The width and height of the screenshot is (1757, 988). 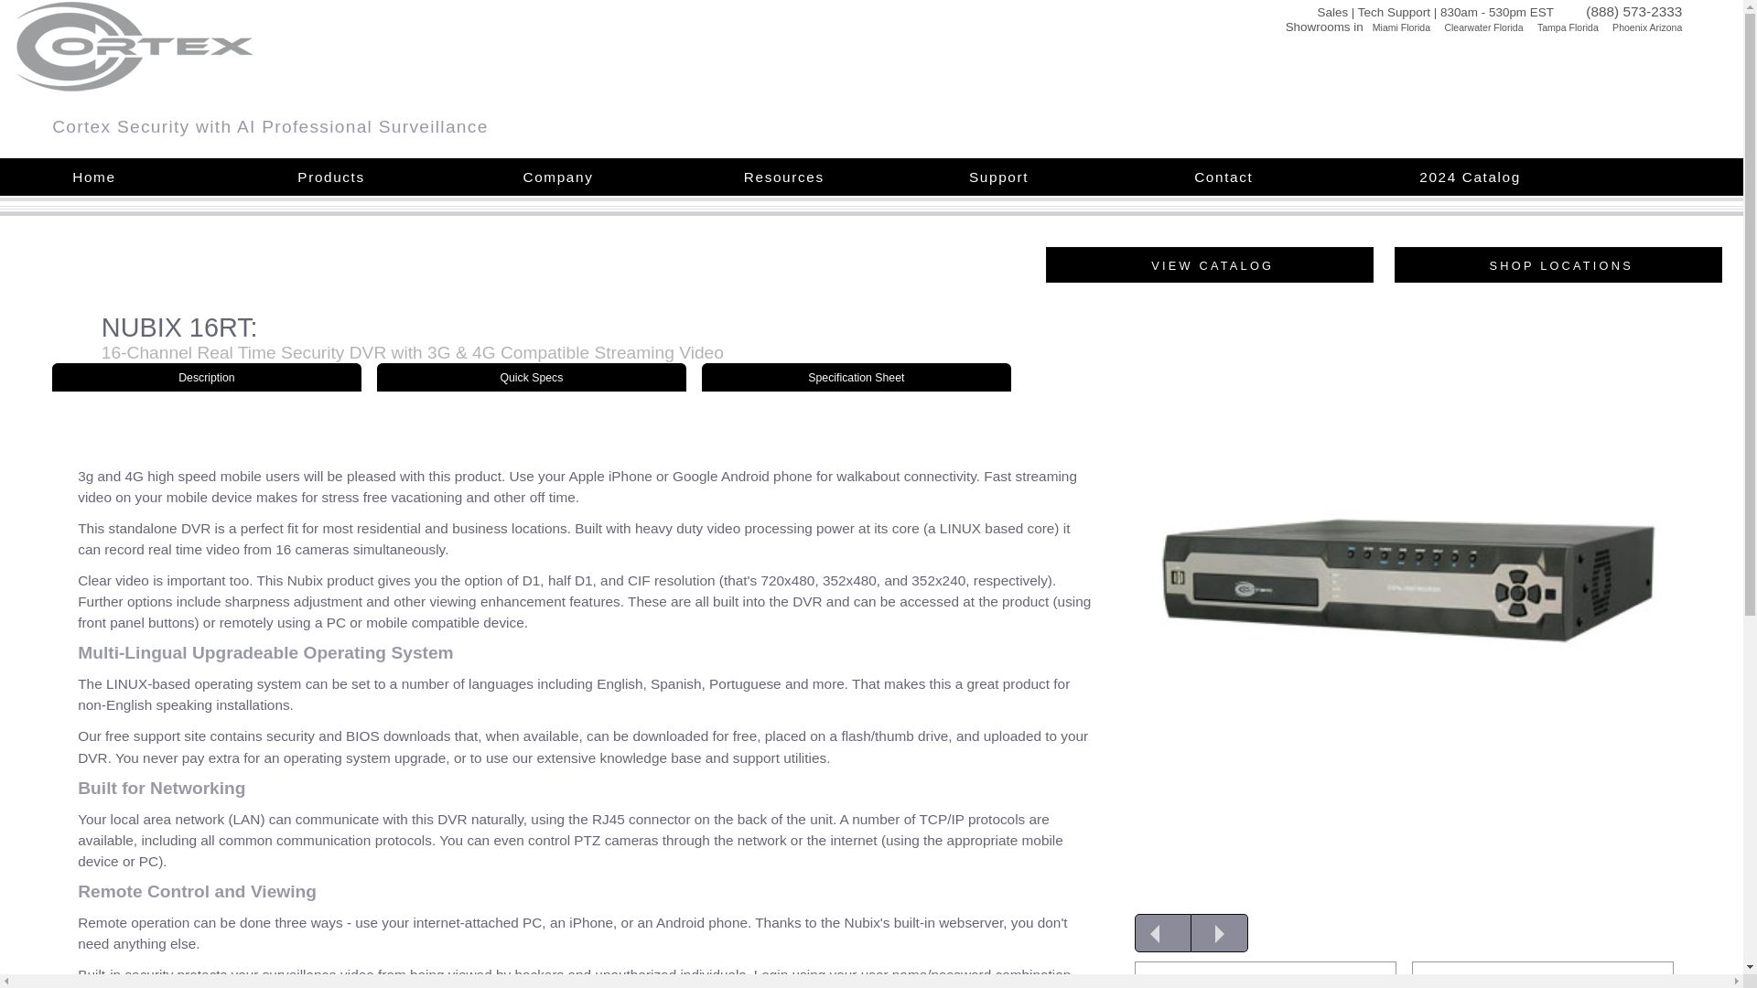 What do you see at coordinates (1479, 25) in the screenshot?
I see `Clearwater Florida` at bounding box center [1479, 25].